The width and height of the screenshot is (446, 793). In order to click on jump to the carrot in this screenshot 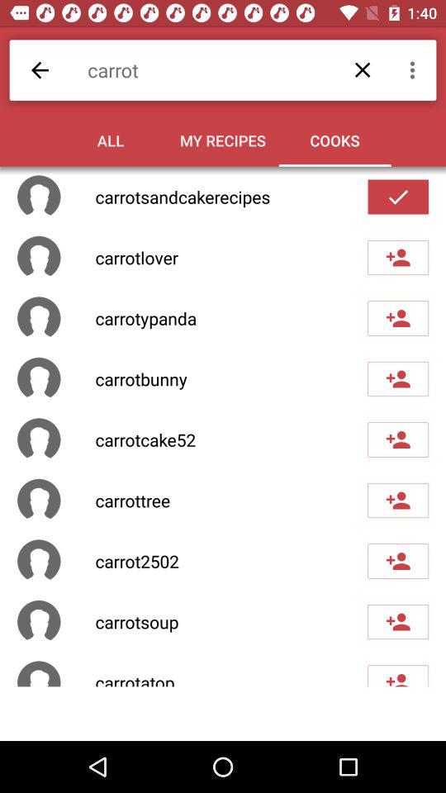, I will do `click(231, 69)`.